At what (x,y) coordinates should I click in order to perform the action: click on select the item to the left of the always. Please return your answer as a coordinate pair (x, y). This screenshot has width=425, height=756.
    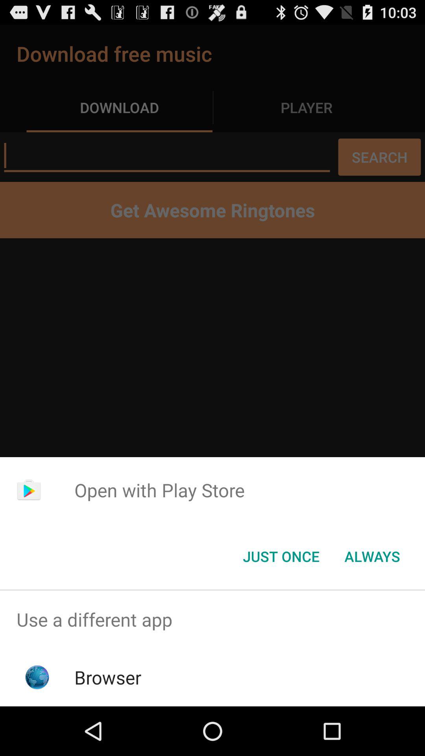
    Looking at the image, I should click on (281, 556).